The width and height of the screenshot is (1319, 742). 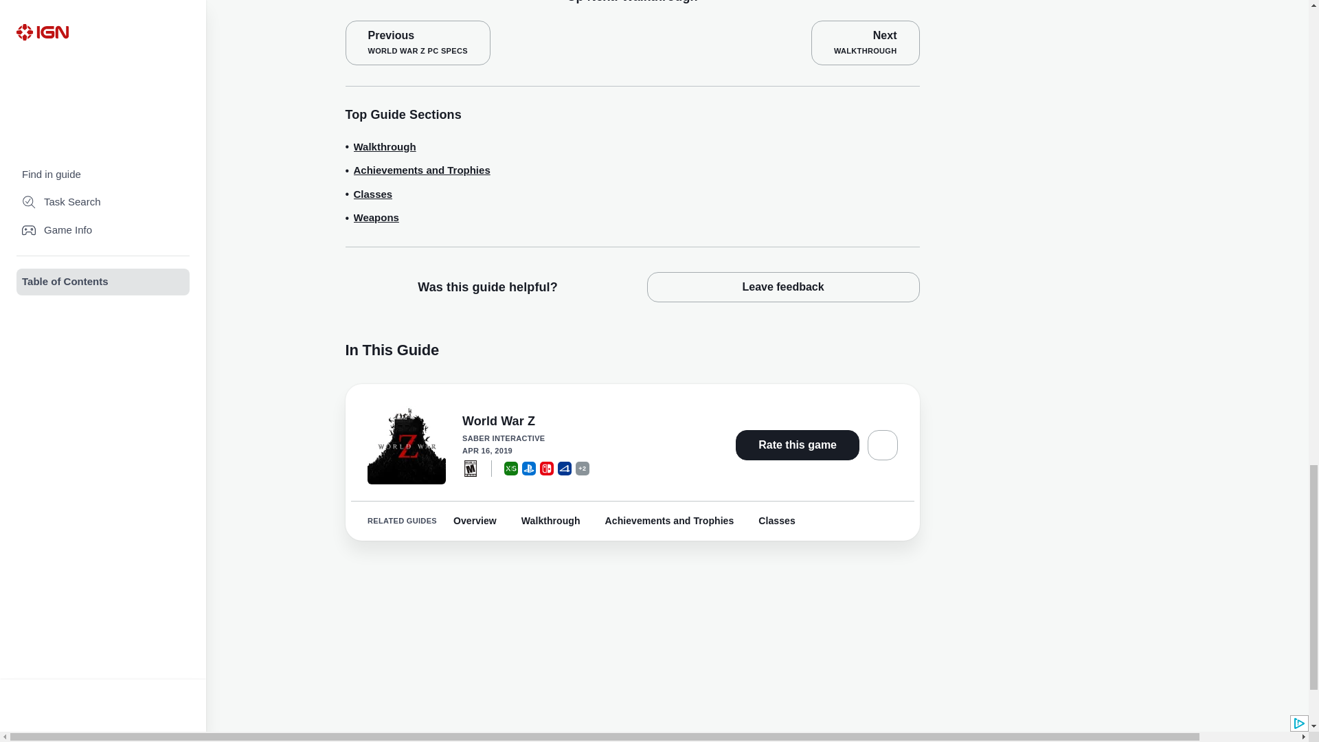 What do you see at coordinates (547, 469) in the screenshot?
I see `Nintendo Switch` at bounding box center [547, 469].